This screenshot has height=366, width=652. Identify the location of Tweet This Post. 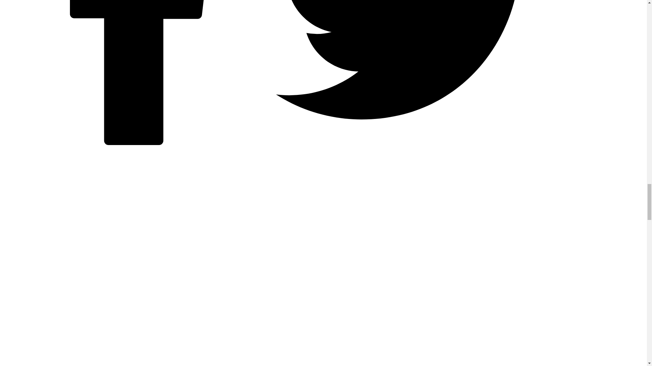
(412, 143).